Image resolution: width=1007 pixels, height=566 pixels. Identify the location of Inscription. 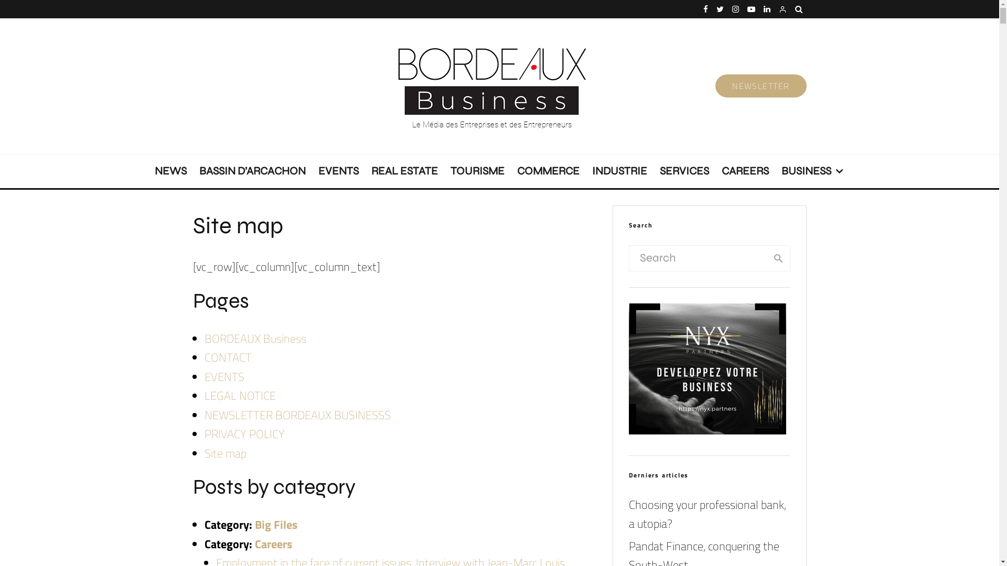
(600, 410).